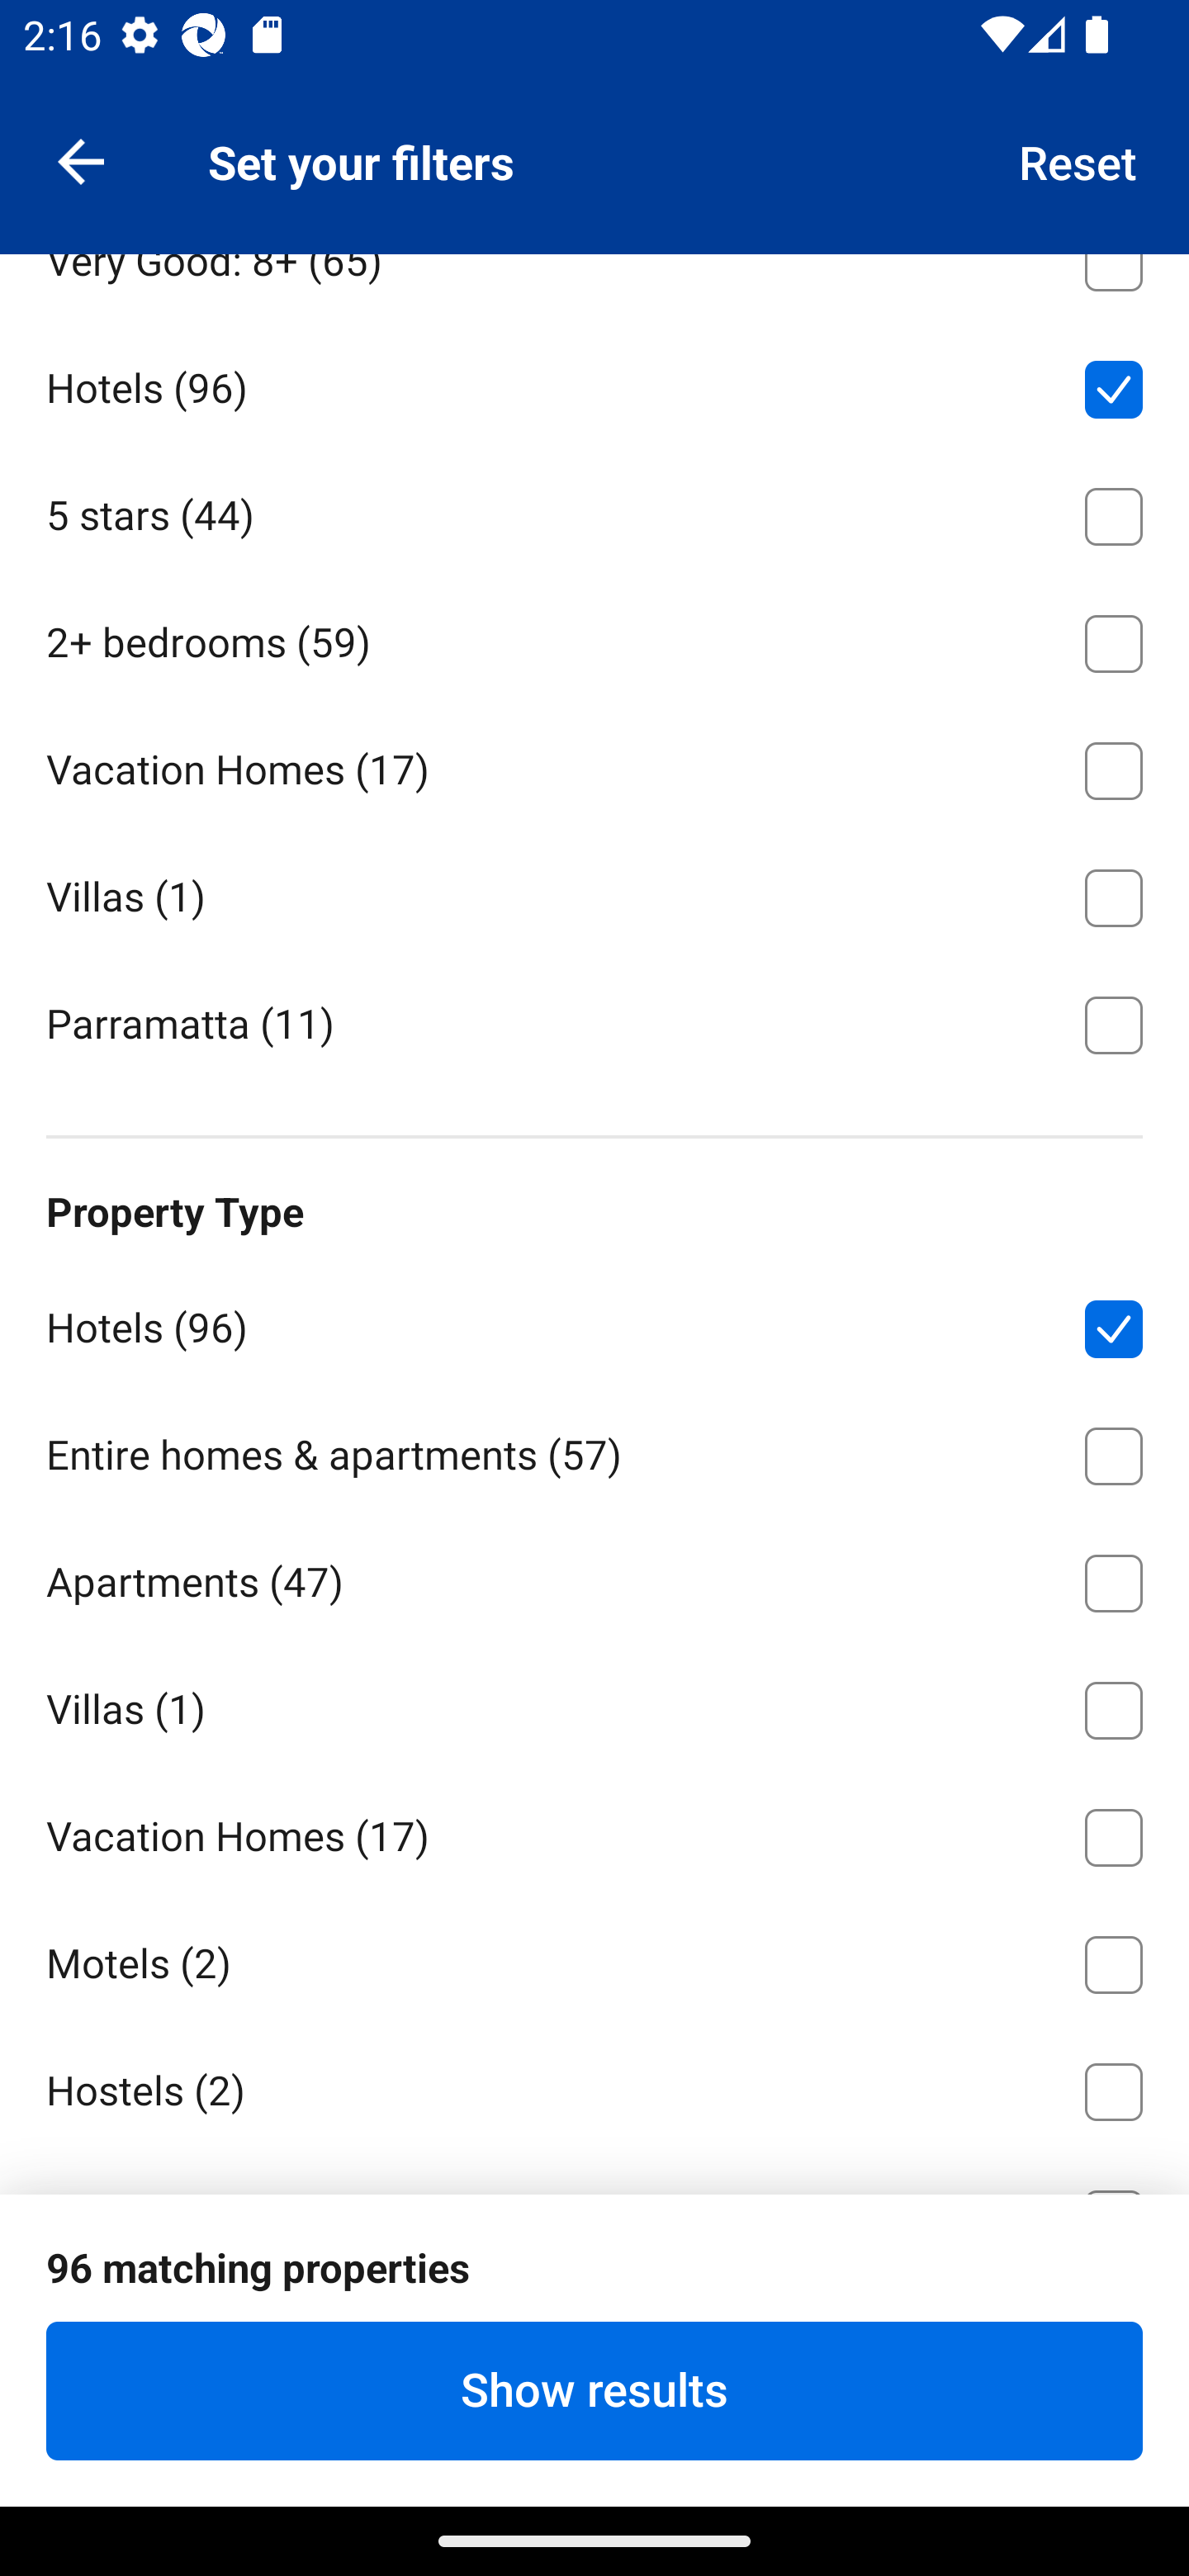 The height and width of the screenshot is (2576, 1189). What do you see at coordinates (594, 1958) in the screenshot?
I see `Motels ⁦(2)` at bounding box center [594, 1958].